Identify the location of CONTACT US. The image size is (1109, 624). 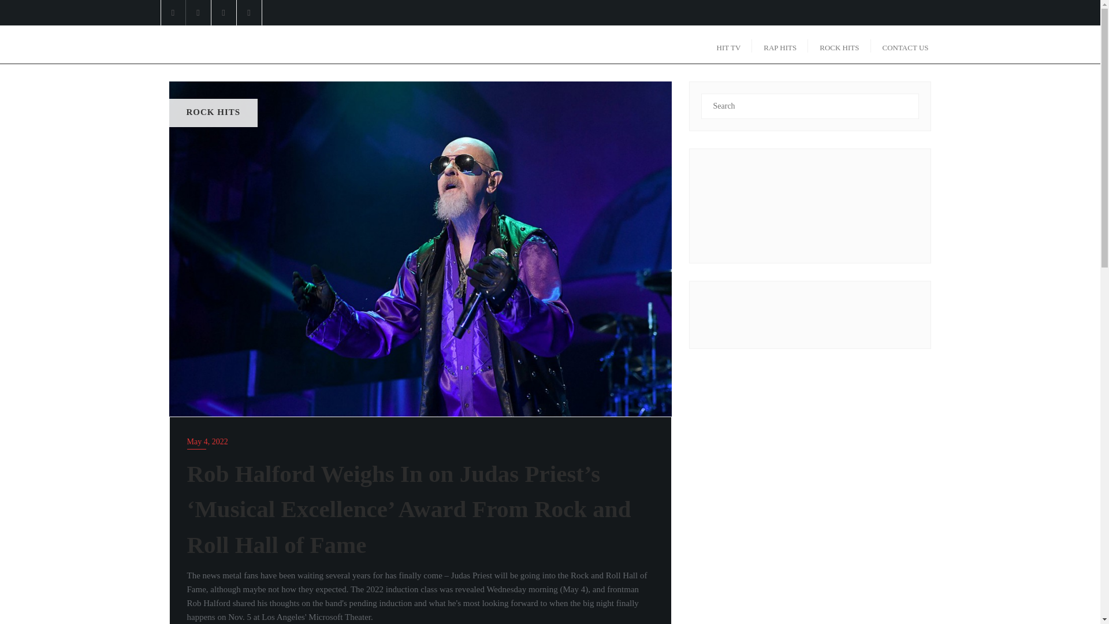
(906, 45).